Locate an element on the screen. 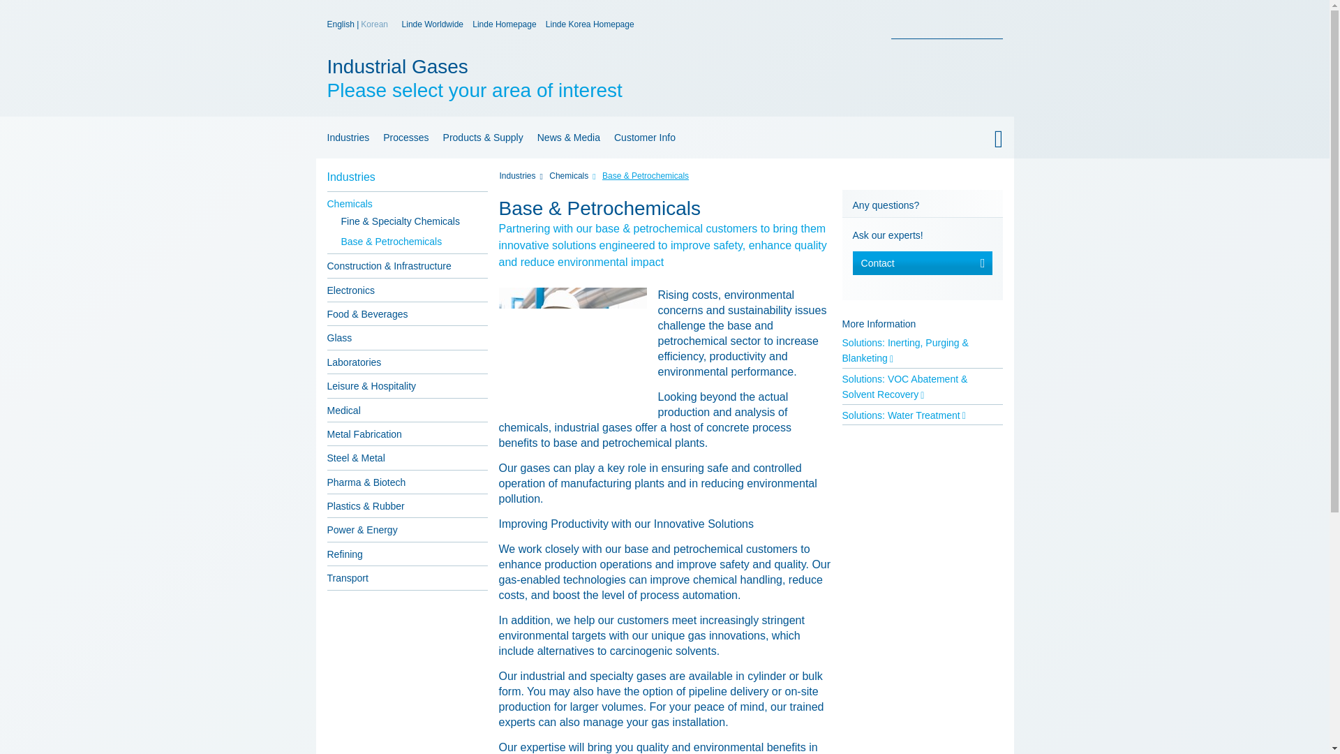  Linde Korea Homepage is located at coordinates (589, 24).